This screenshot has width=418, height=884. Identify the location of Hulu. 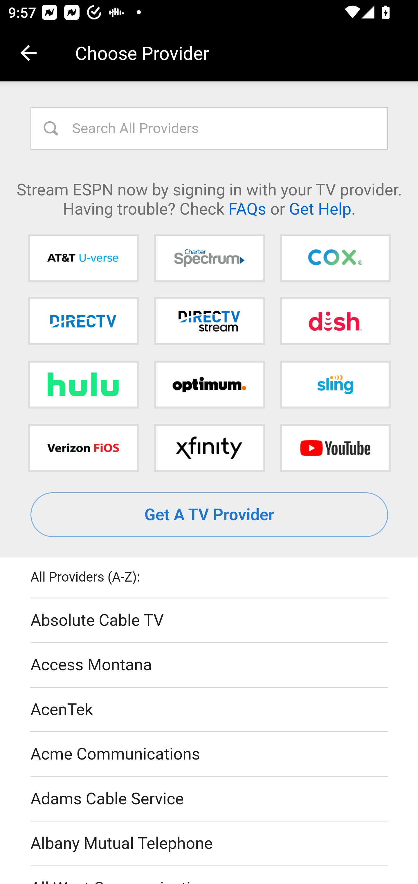
(83, 384).